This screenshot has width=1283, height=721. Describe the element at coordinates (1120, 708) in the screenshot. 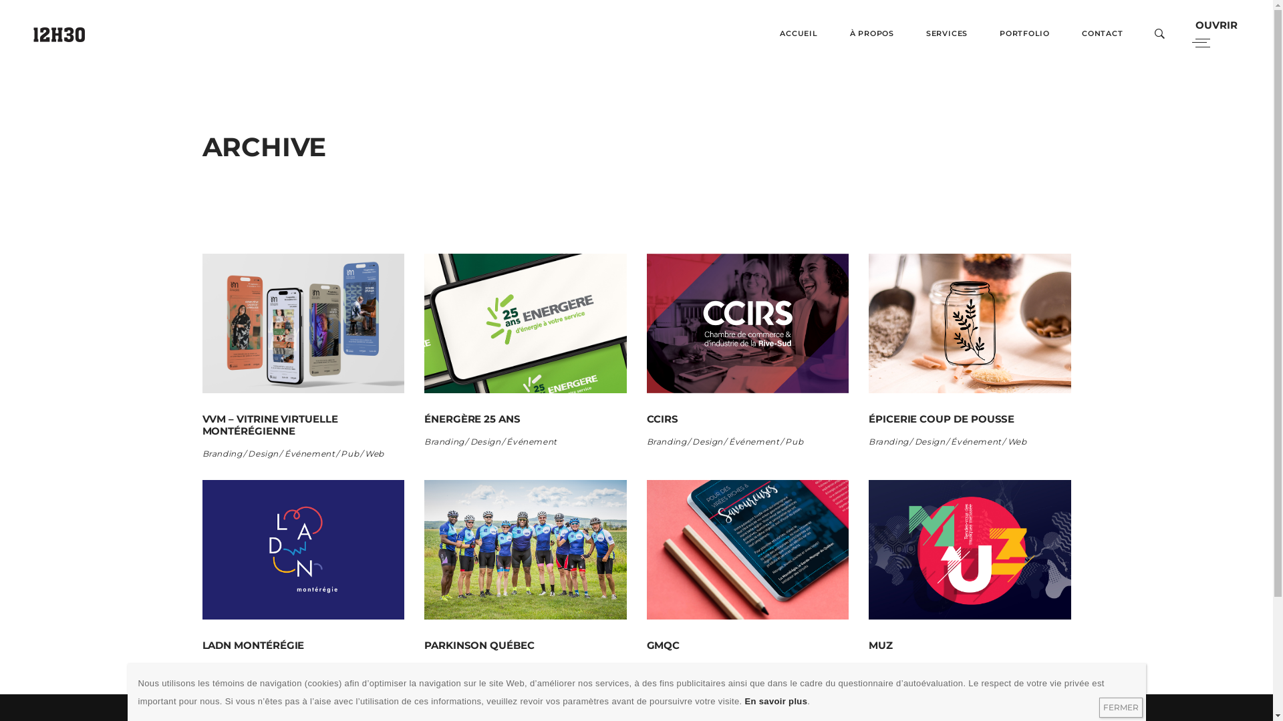

I see `FERMER` at that location.